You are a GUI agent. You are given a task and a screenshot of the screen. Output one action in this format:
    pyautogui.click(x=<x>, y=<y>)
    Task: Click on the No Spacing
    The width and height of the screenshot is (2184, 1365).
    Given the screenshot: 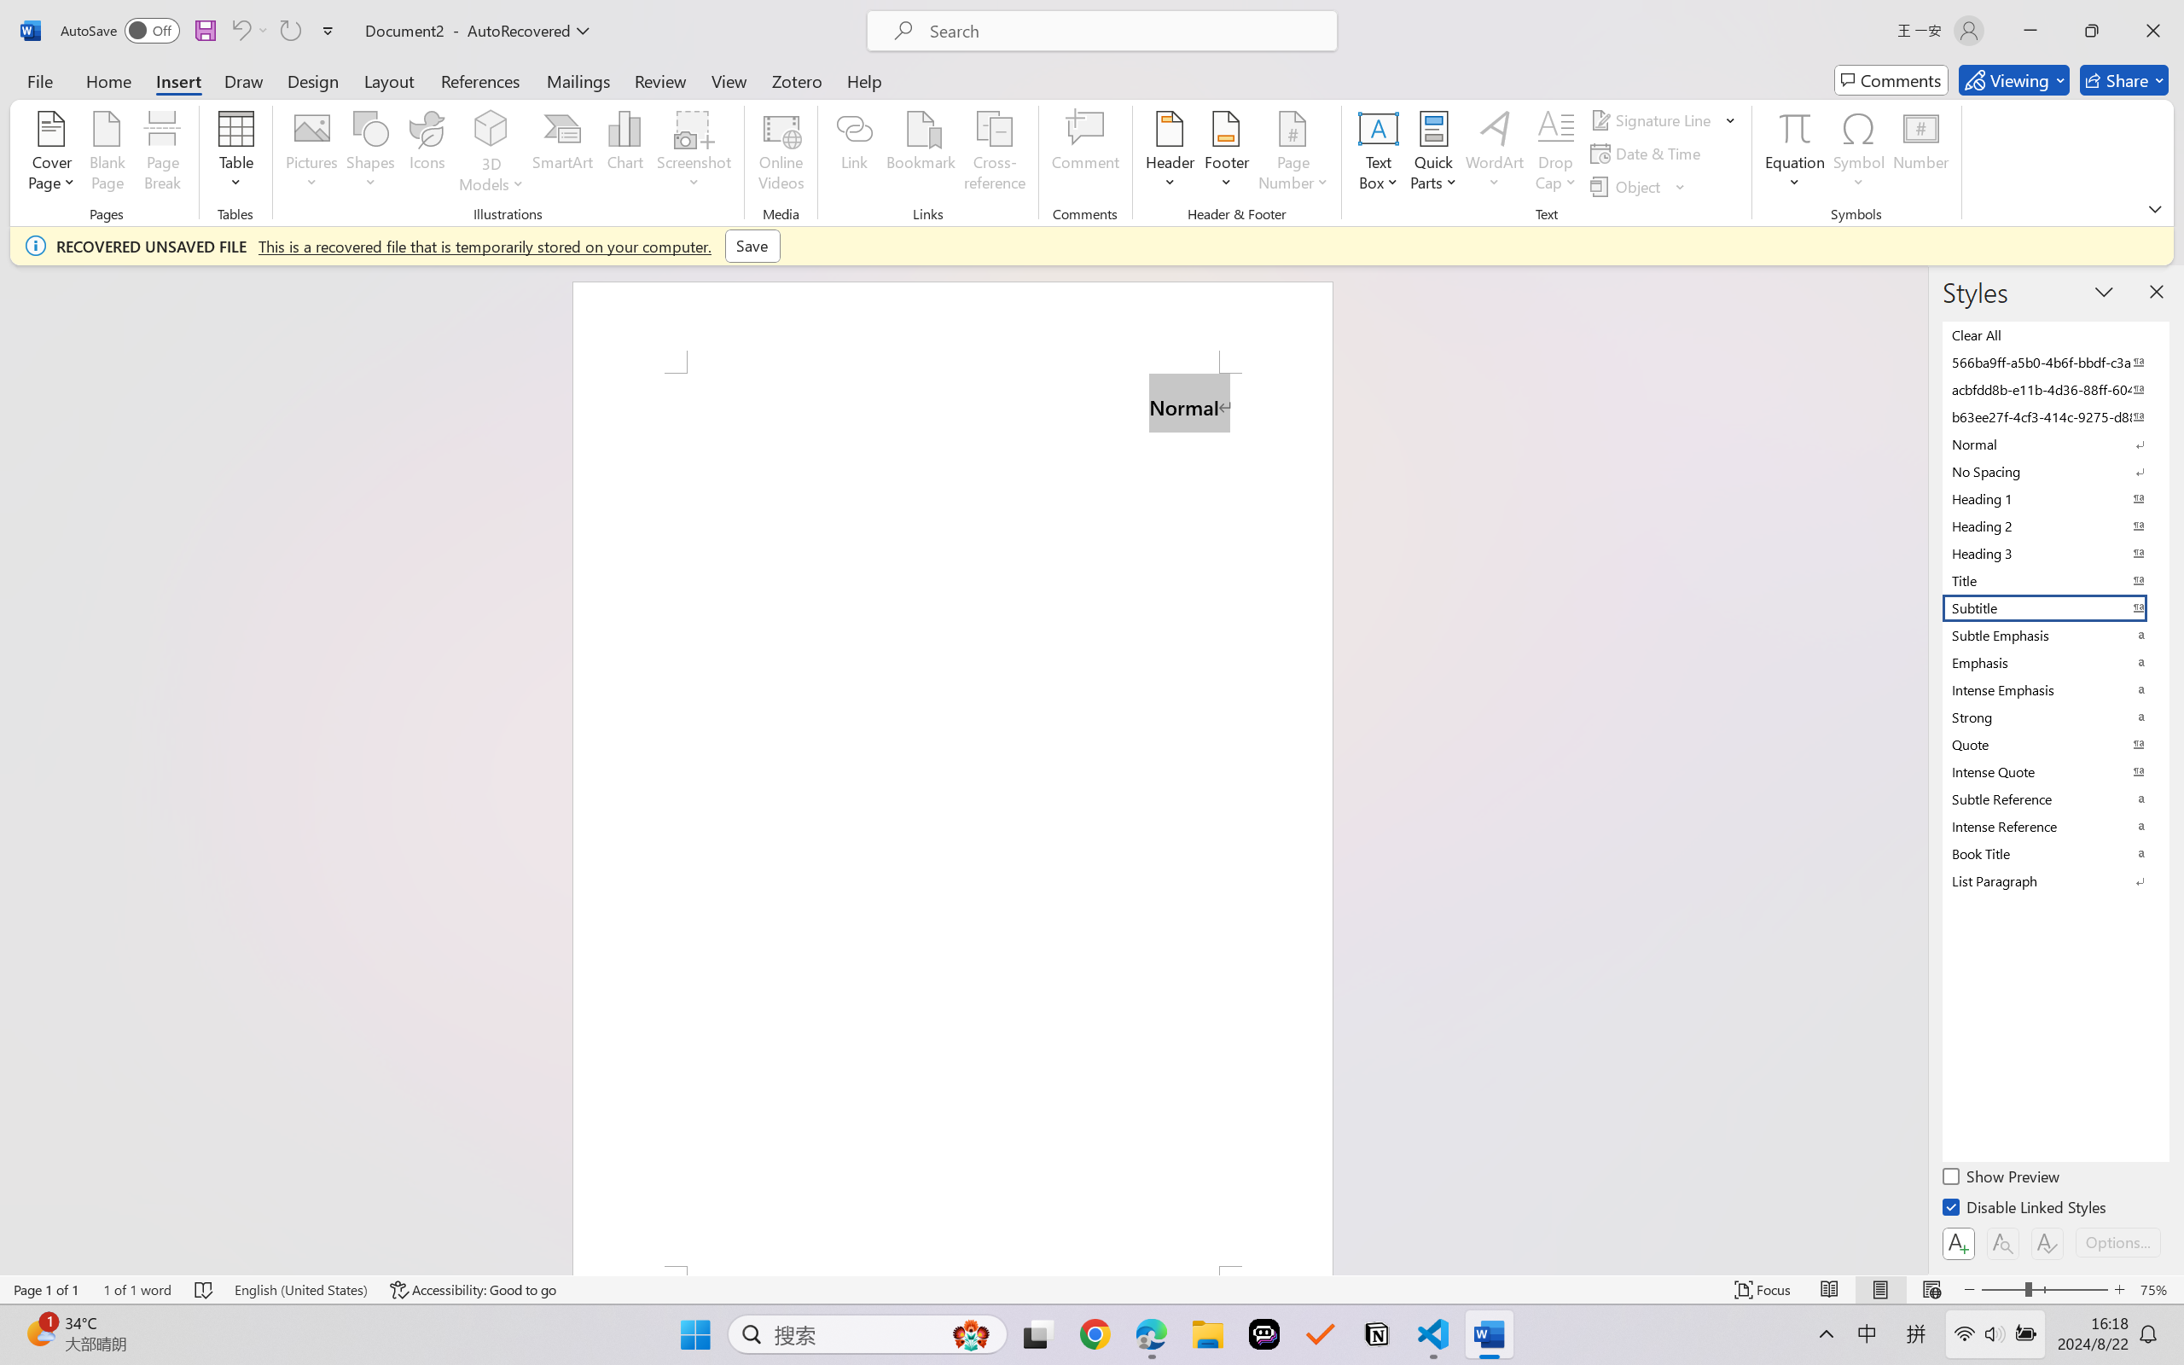 What is the action you would take?
    pyautogui.click(x=2054, y=472)
    